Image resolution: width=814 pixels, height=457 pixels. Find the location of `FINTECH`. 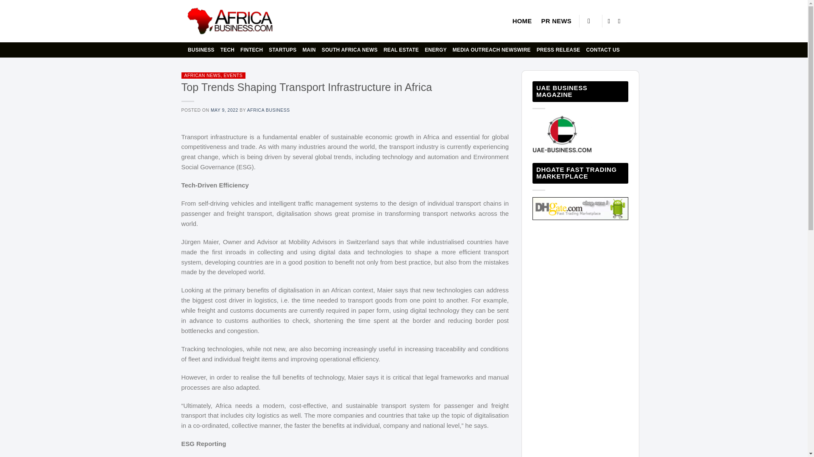

FINTECH is located at coordinates (251, 50).